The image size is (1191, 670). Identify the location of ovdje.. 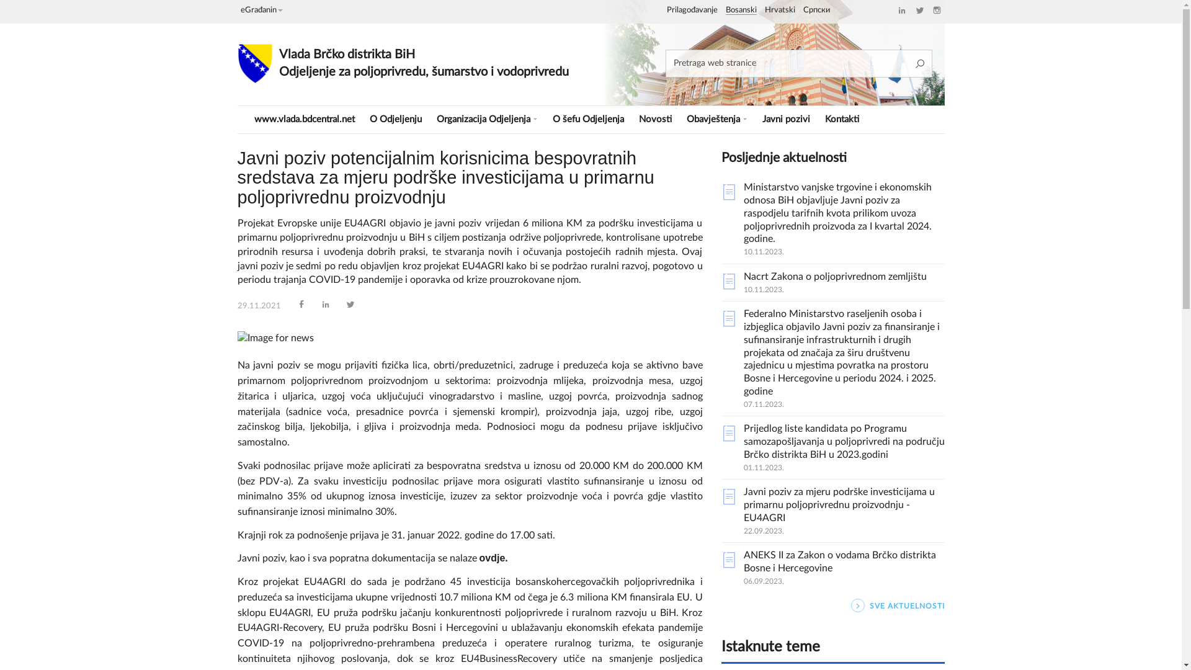
(493, 558).